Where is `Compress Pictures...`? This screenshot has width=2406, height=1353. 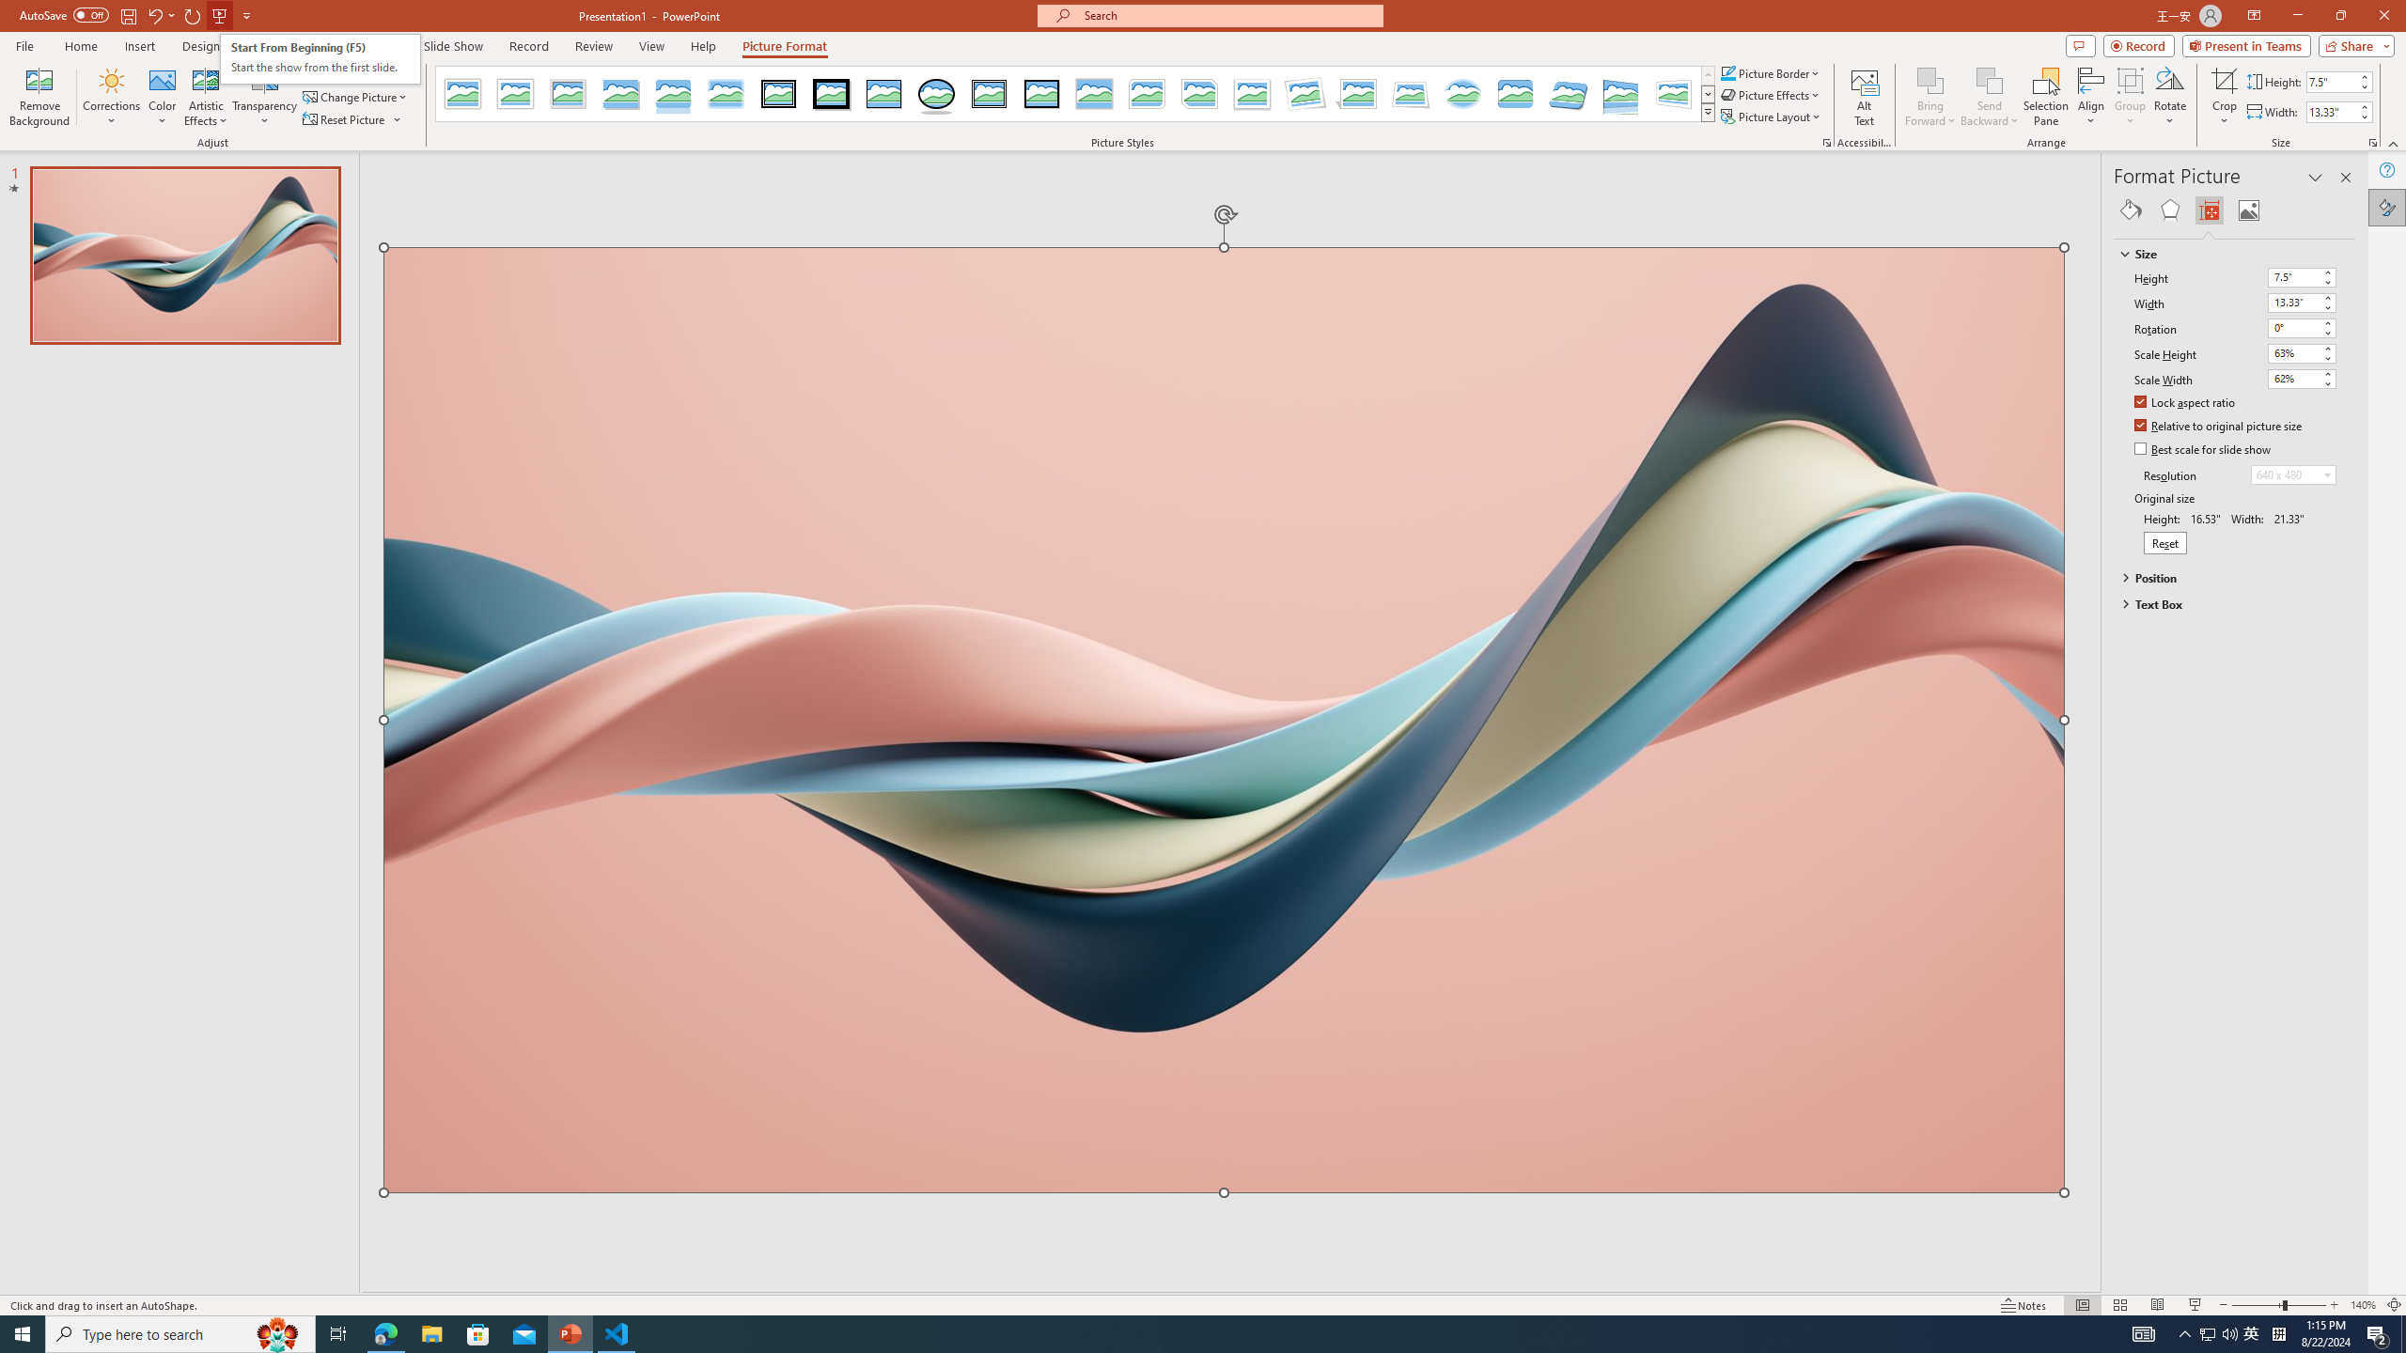 Compress Pictures... is located at coordinates (359, 73).